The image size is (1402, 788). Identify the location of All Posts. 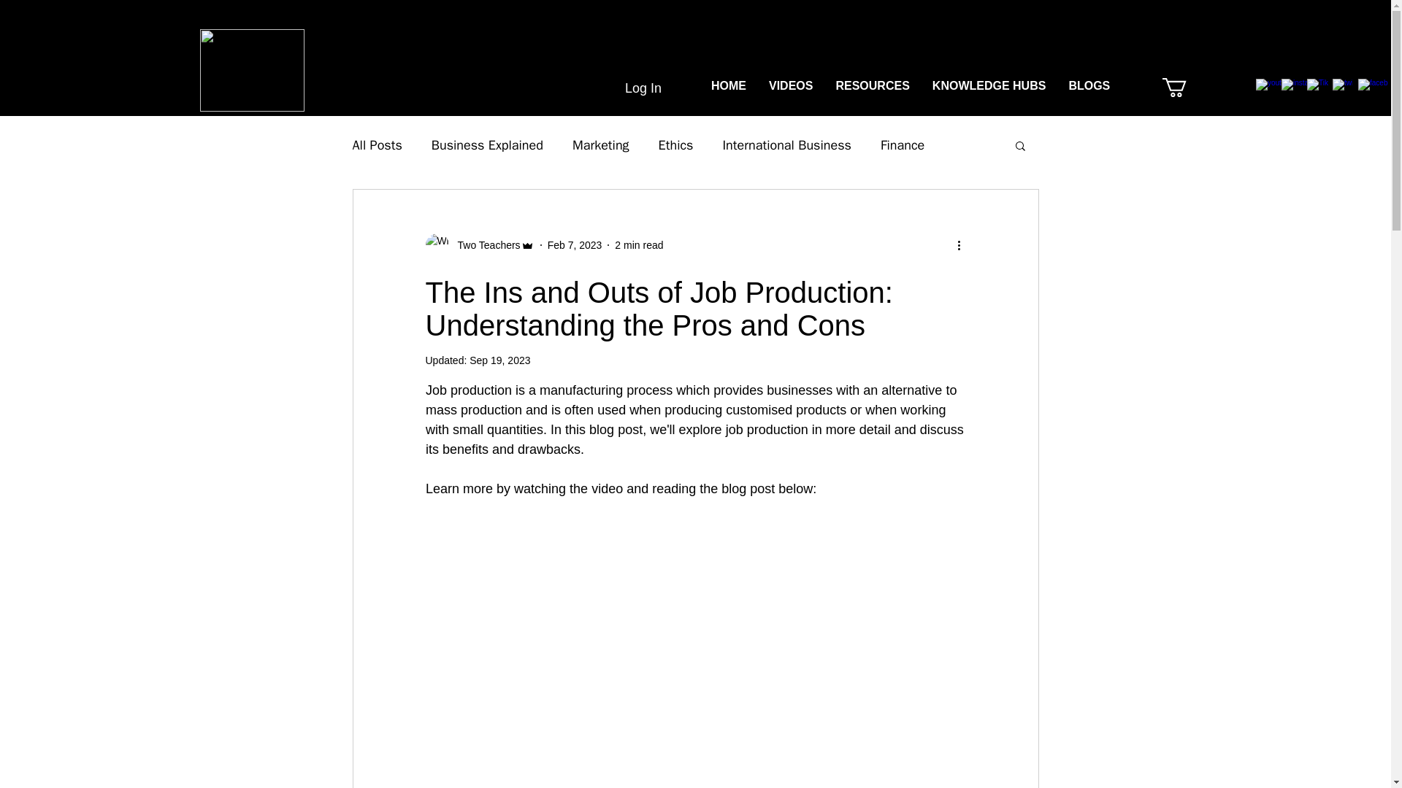
(376, 144).